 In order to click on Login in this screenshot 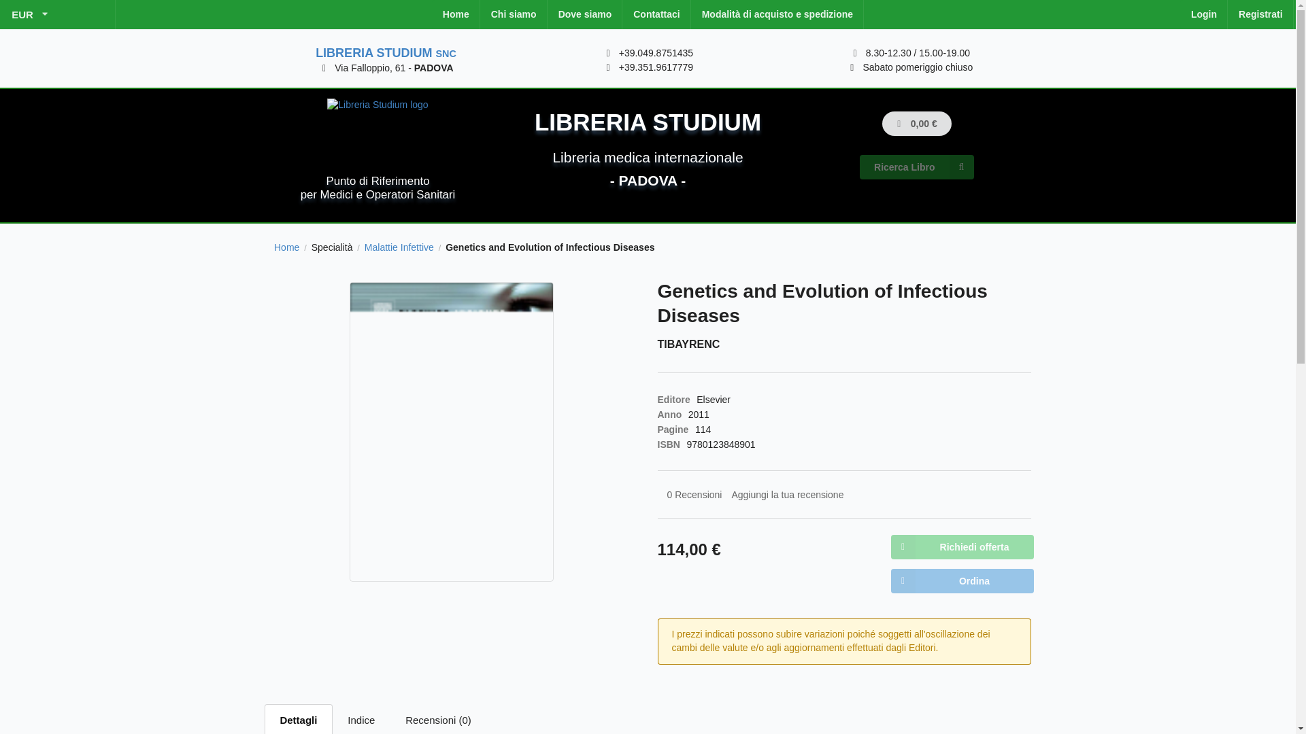, I will do `click(1204, 15)`.